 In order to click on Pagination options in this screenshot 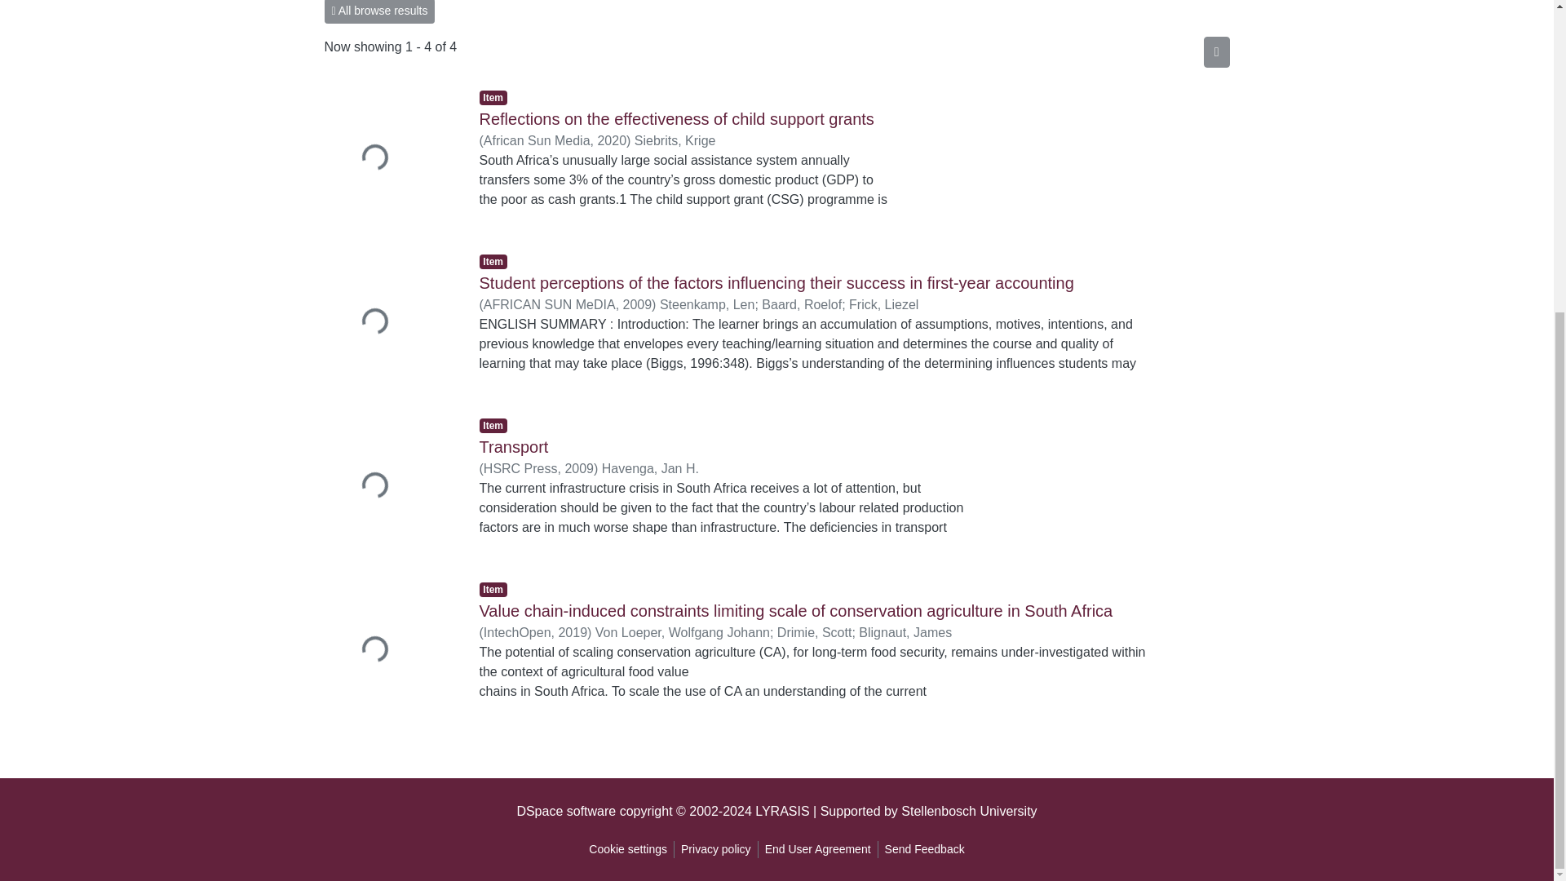, I will do `click(1217, 52)`.